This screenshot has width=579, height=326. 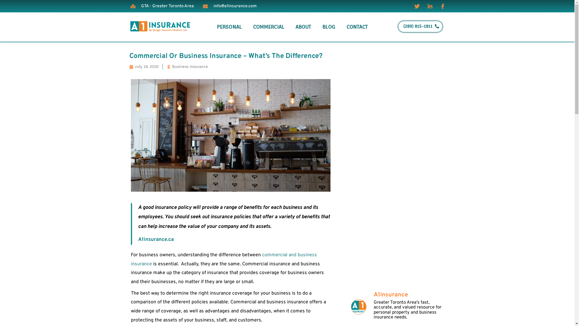 I want to click on A1insurance, so click(x=410, y=295).